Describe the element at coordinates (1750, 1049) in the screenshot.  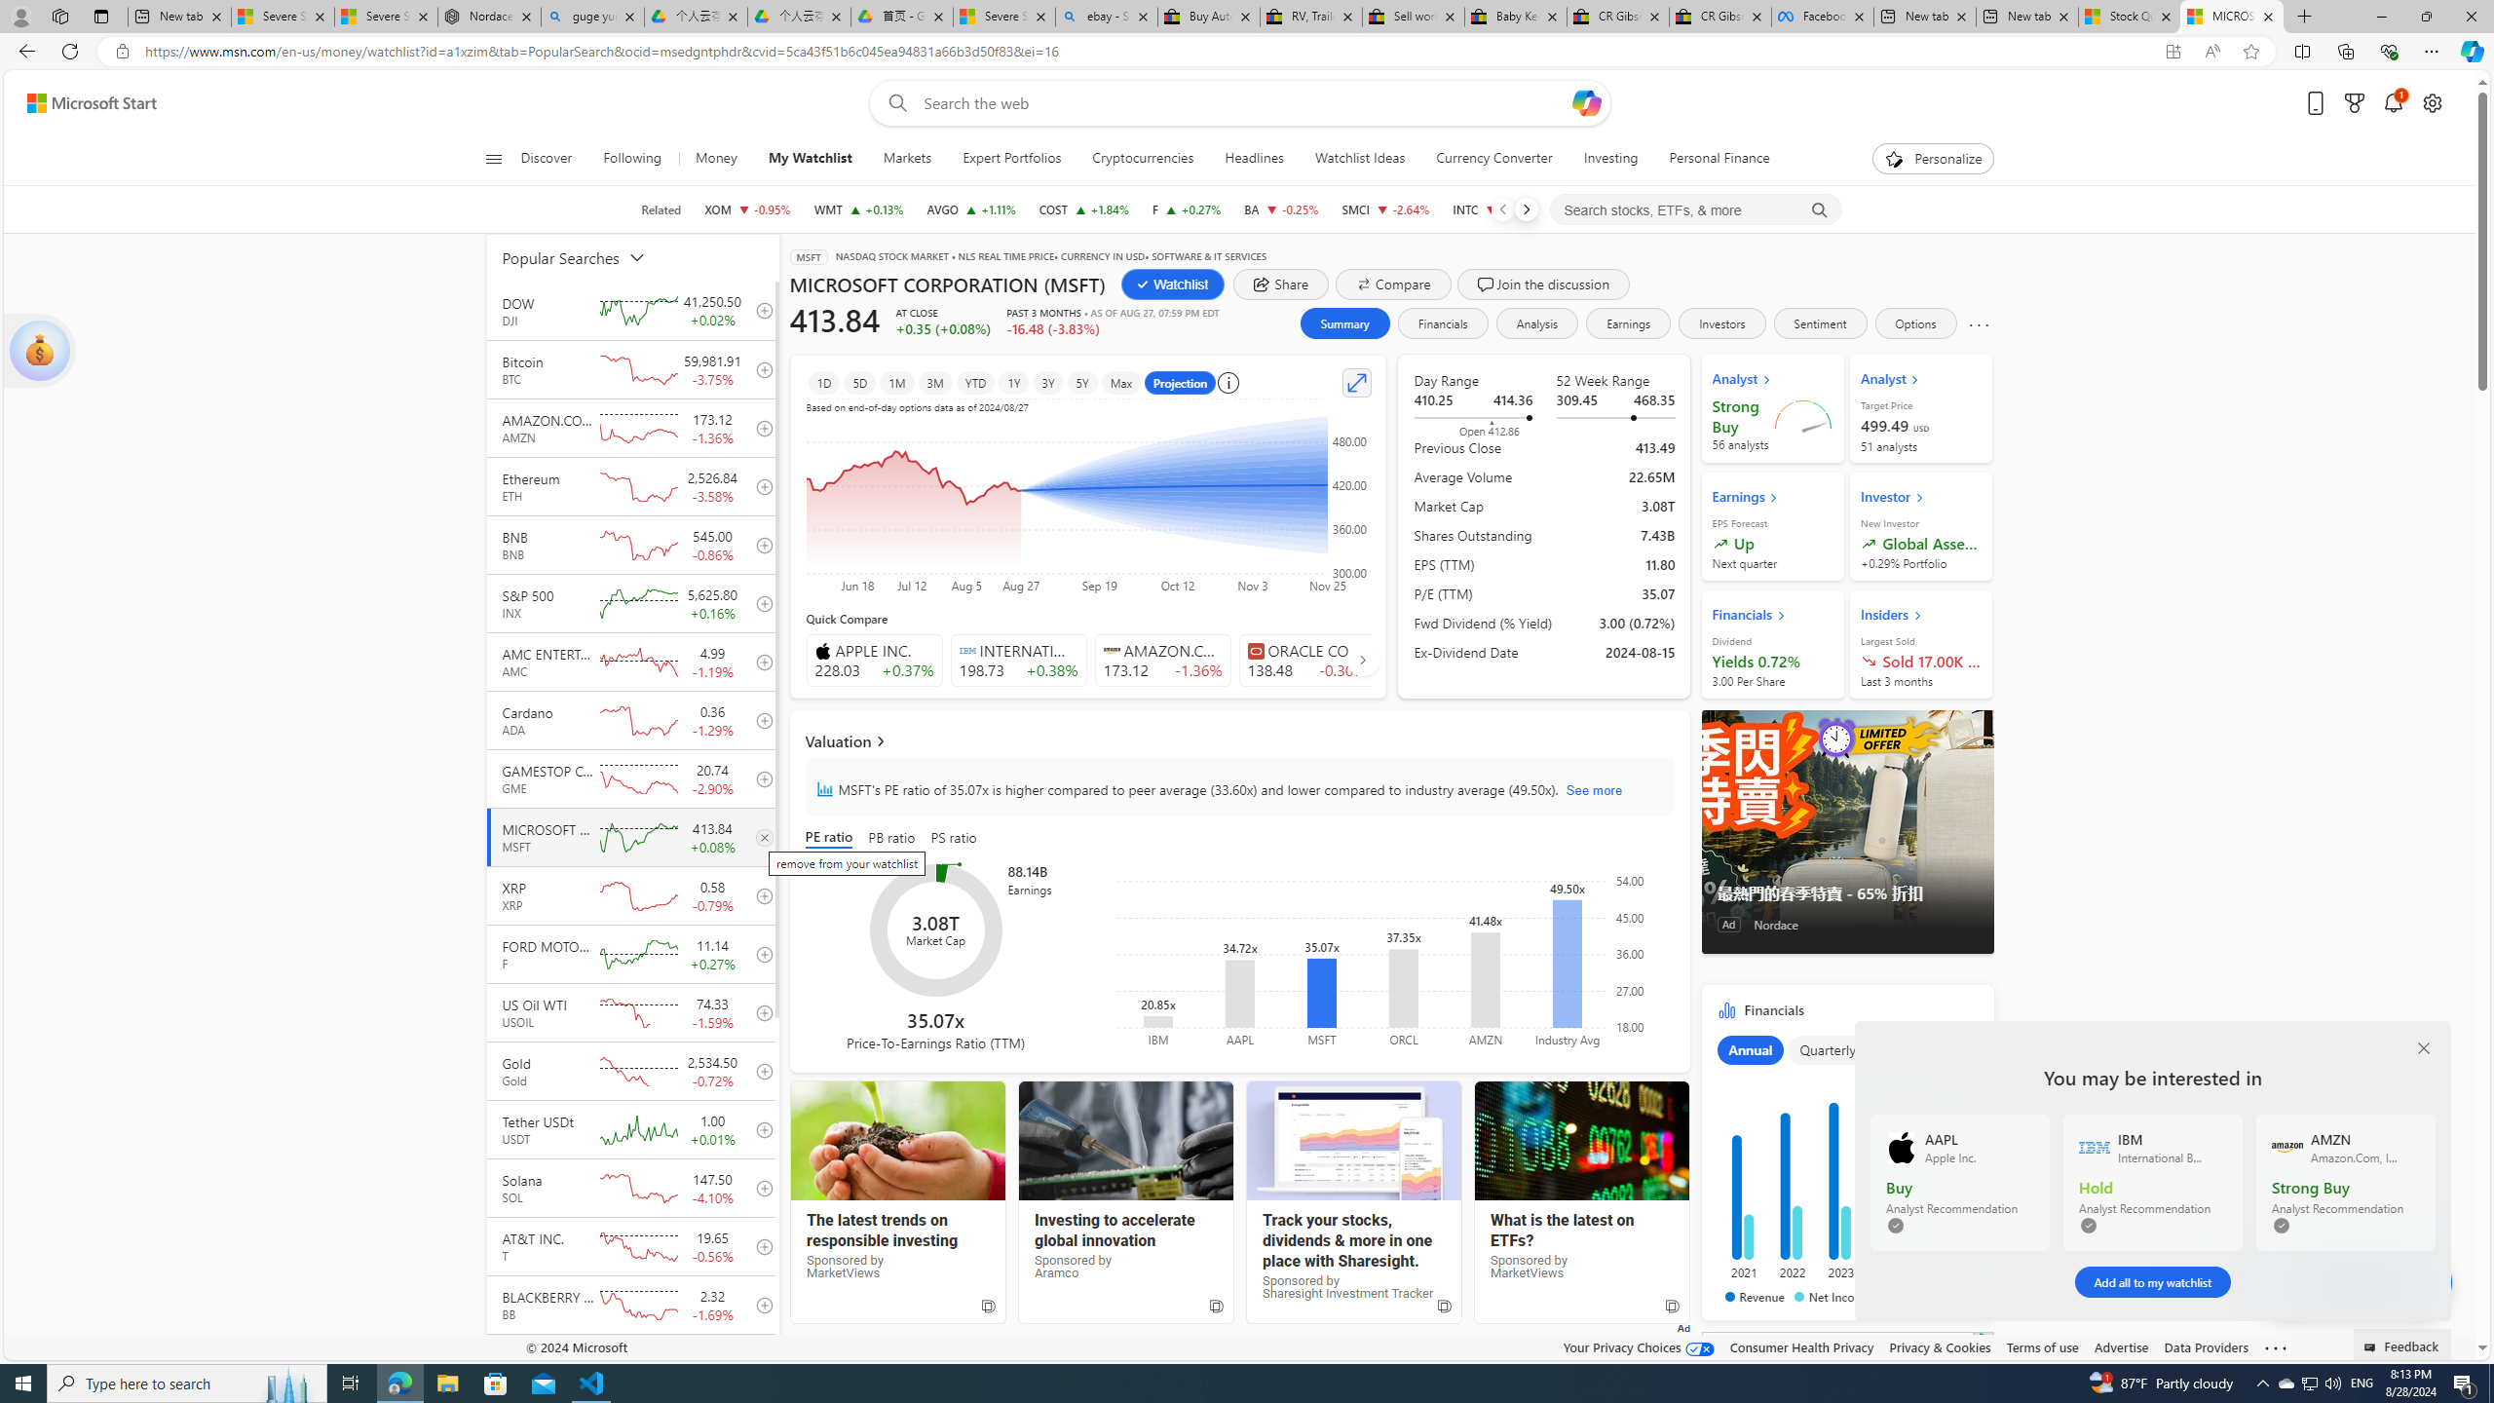
I see `Annual` at that location.